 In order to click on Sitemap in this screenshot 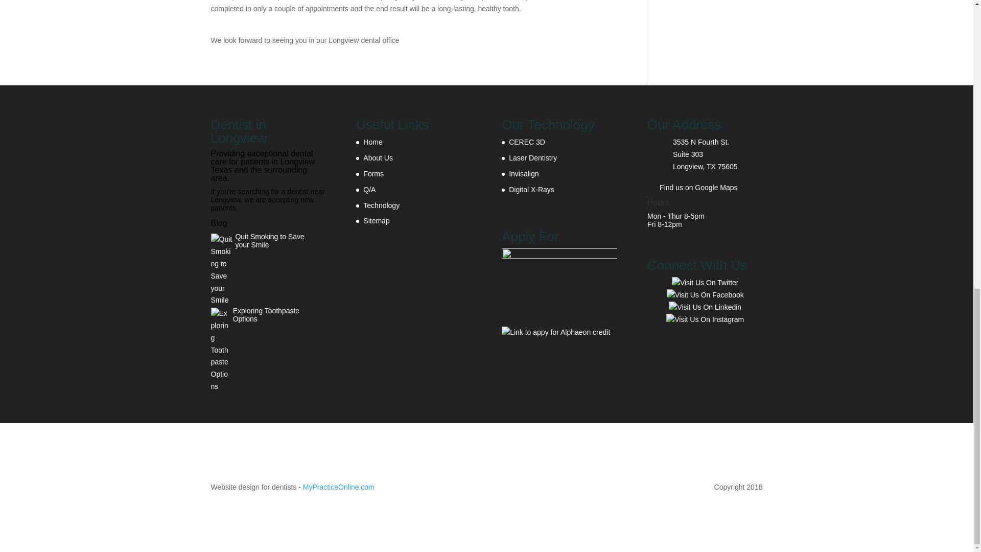, I will do `click(376, 221)`.